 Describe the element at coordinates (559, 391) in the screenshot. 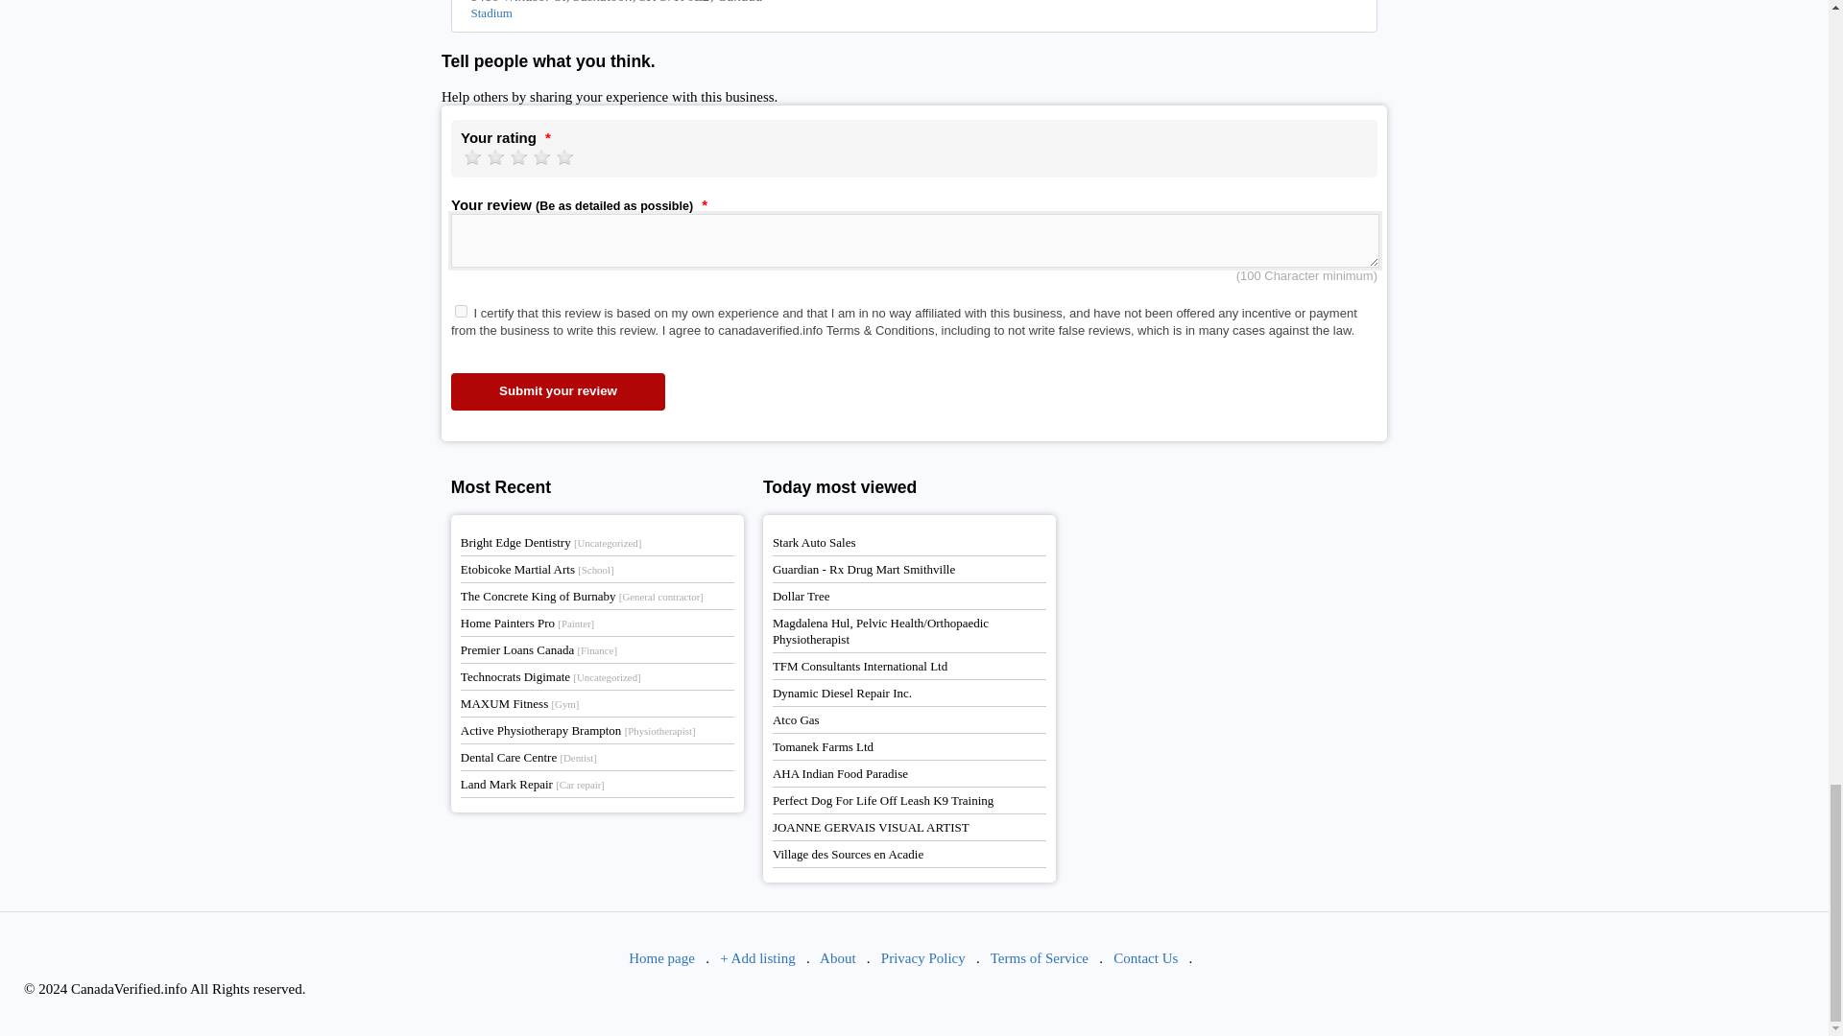

I see `Submit your review` at that location.